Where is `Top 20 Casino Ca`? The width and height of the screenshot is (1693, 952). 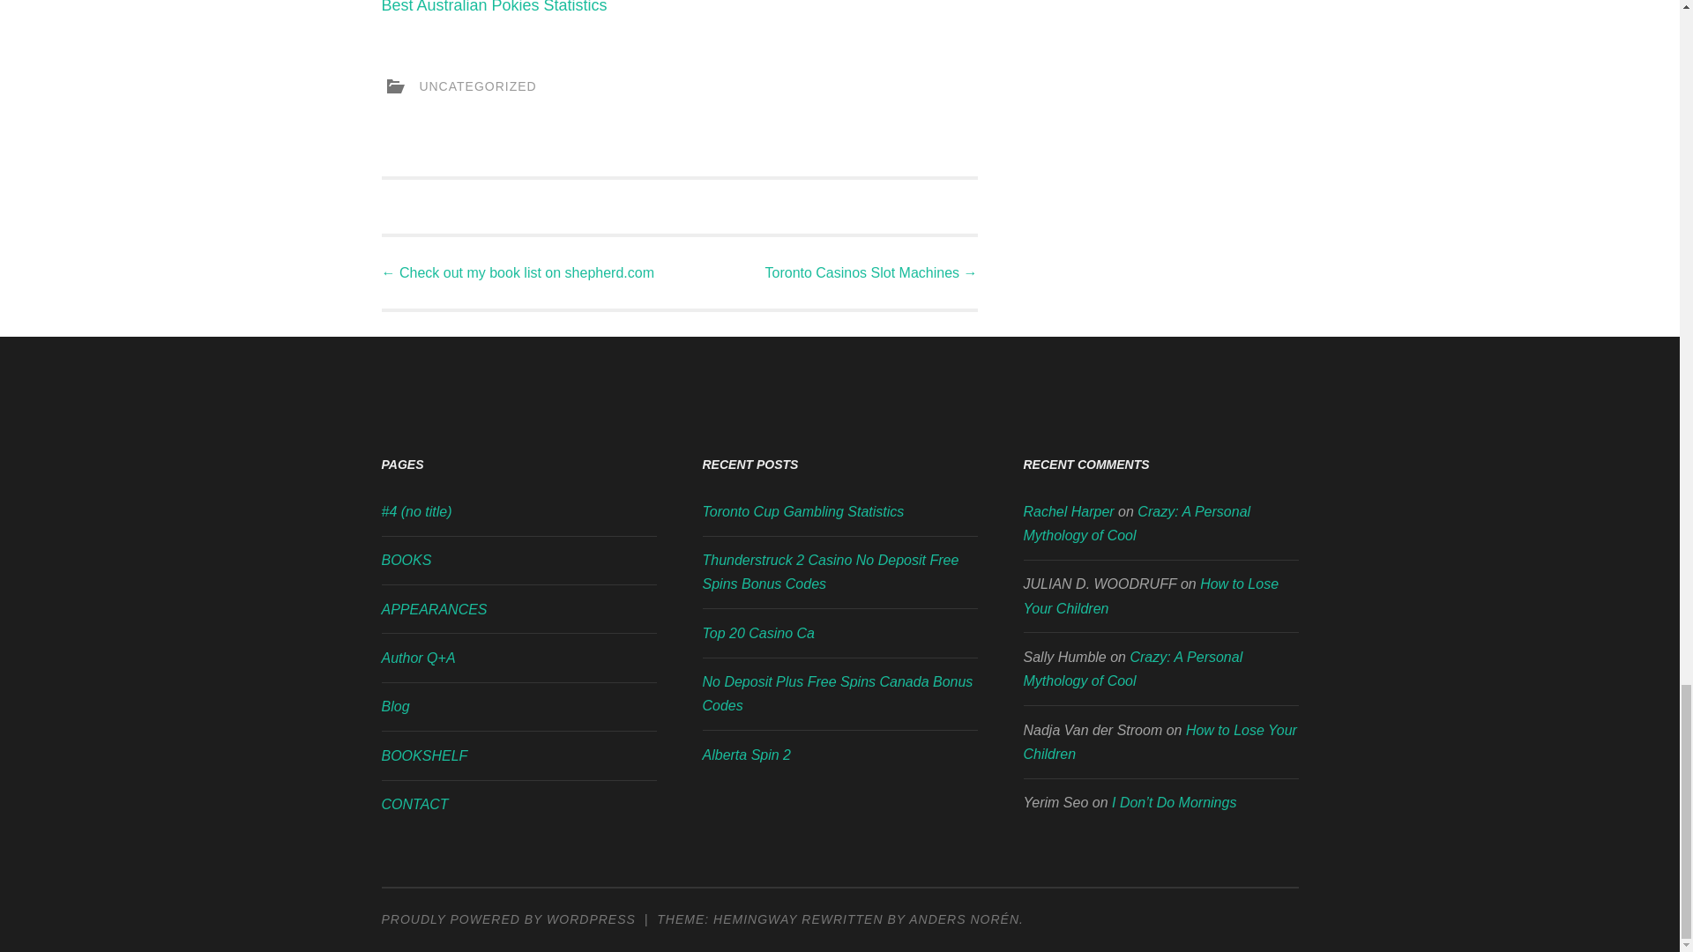 Top 20 Casino Ca is located at coordinates (758, 633).